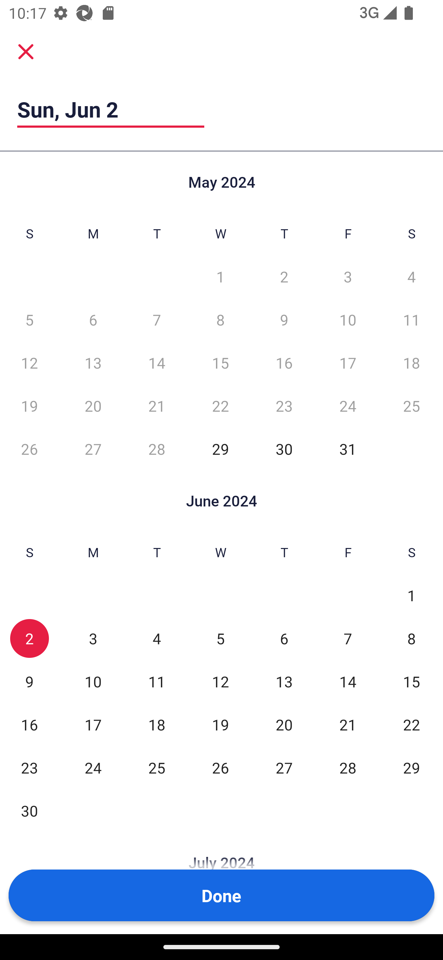 Image resolution: width=443 pixels, height=960 pixels. Describe the element at coordinates (221, 895) in the screenshot. I see `Done Button Done` at that location.